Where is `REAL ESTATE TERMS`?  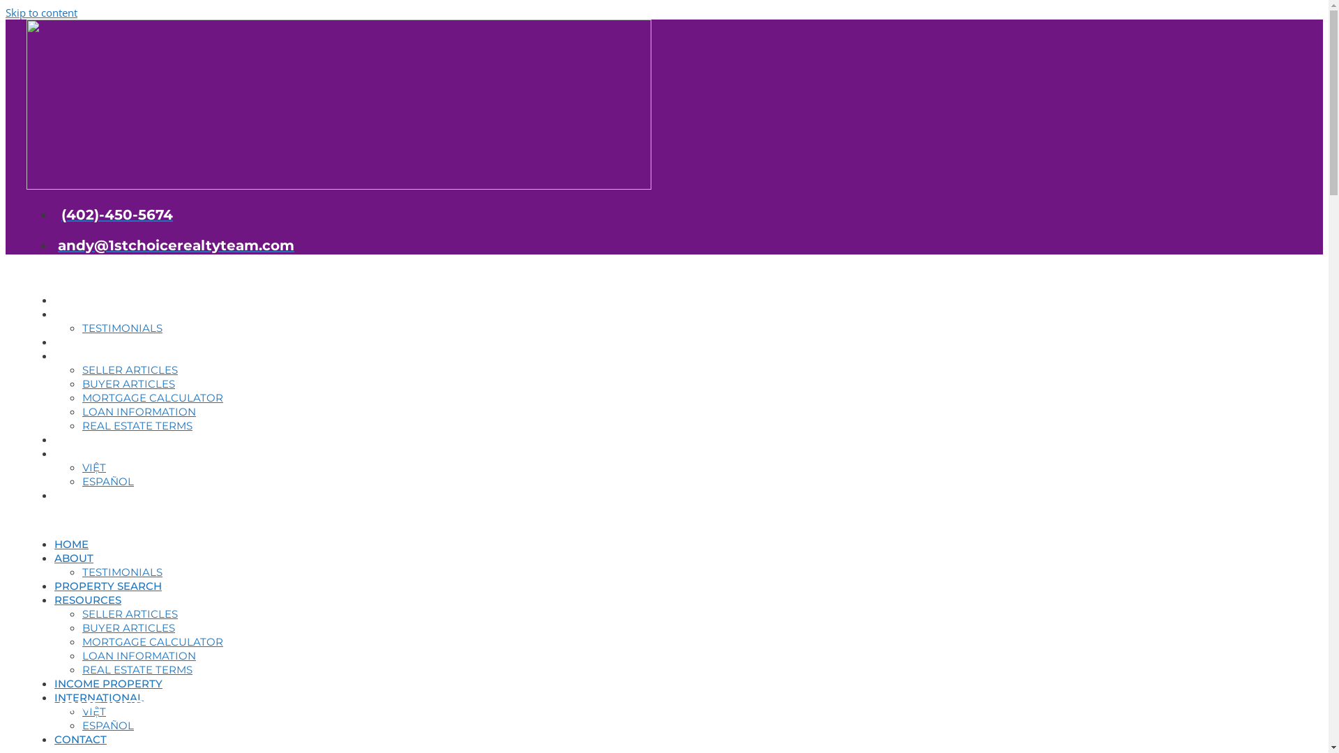 REAL ESTATE TERMS is located at coordinates (137, 425).